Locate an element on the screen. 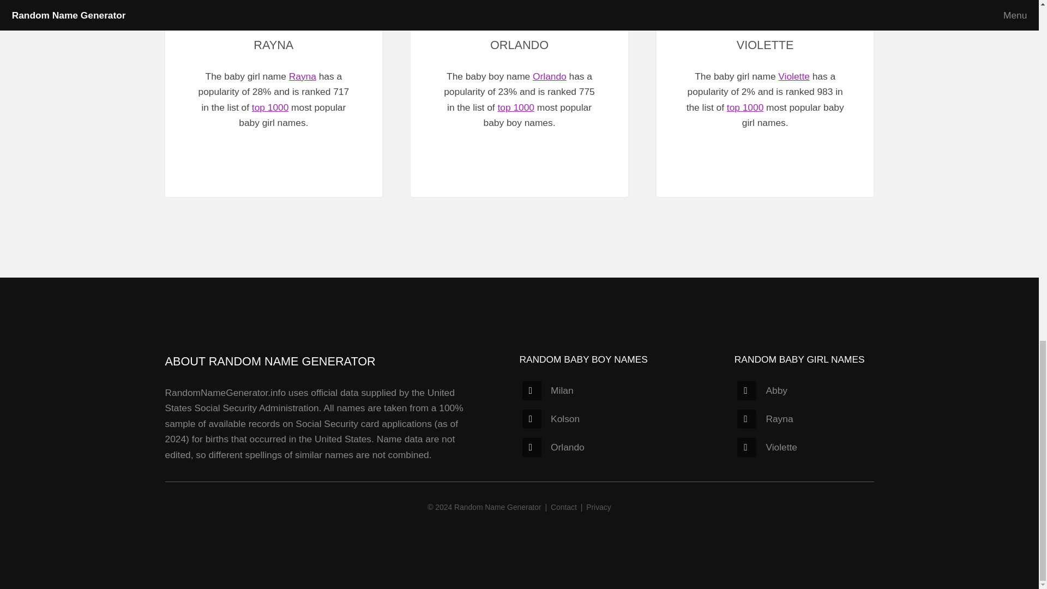  top 1000 is located at coordinates (516, 107).